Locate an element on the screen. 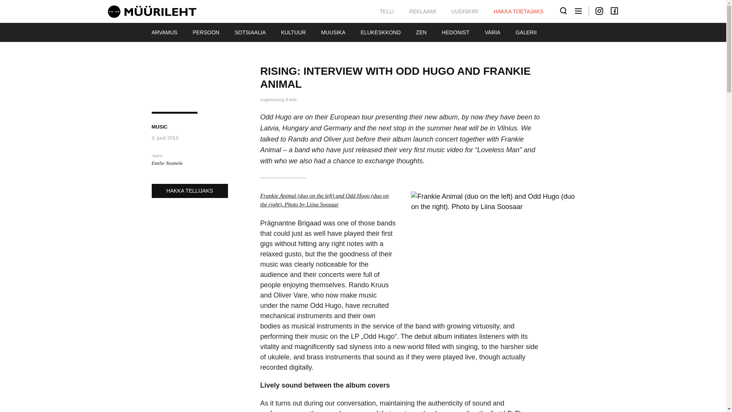 The width and height of the screenshot is (732, 412). ZEN is located at coordinates (421, 32).